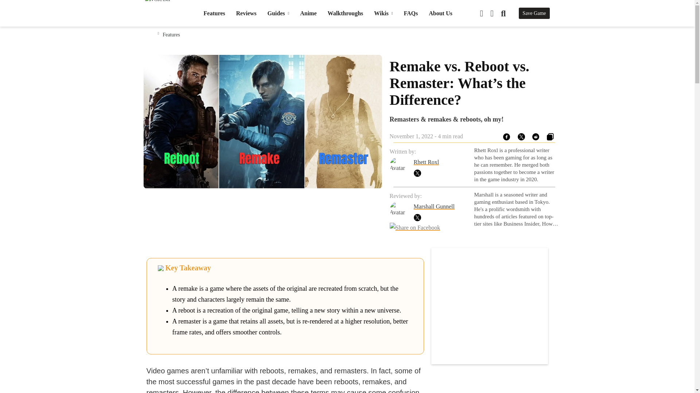  What do you see at coordinates (279, 13) in the screenshot?
I see `Guides` at bounding box center [279, 13].